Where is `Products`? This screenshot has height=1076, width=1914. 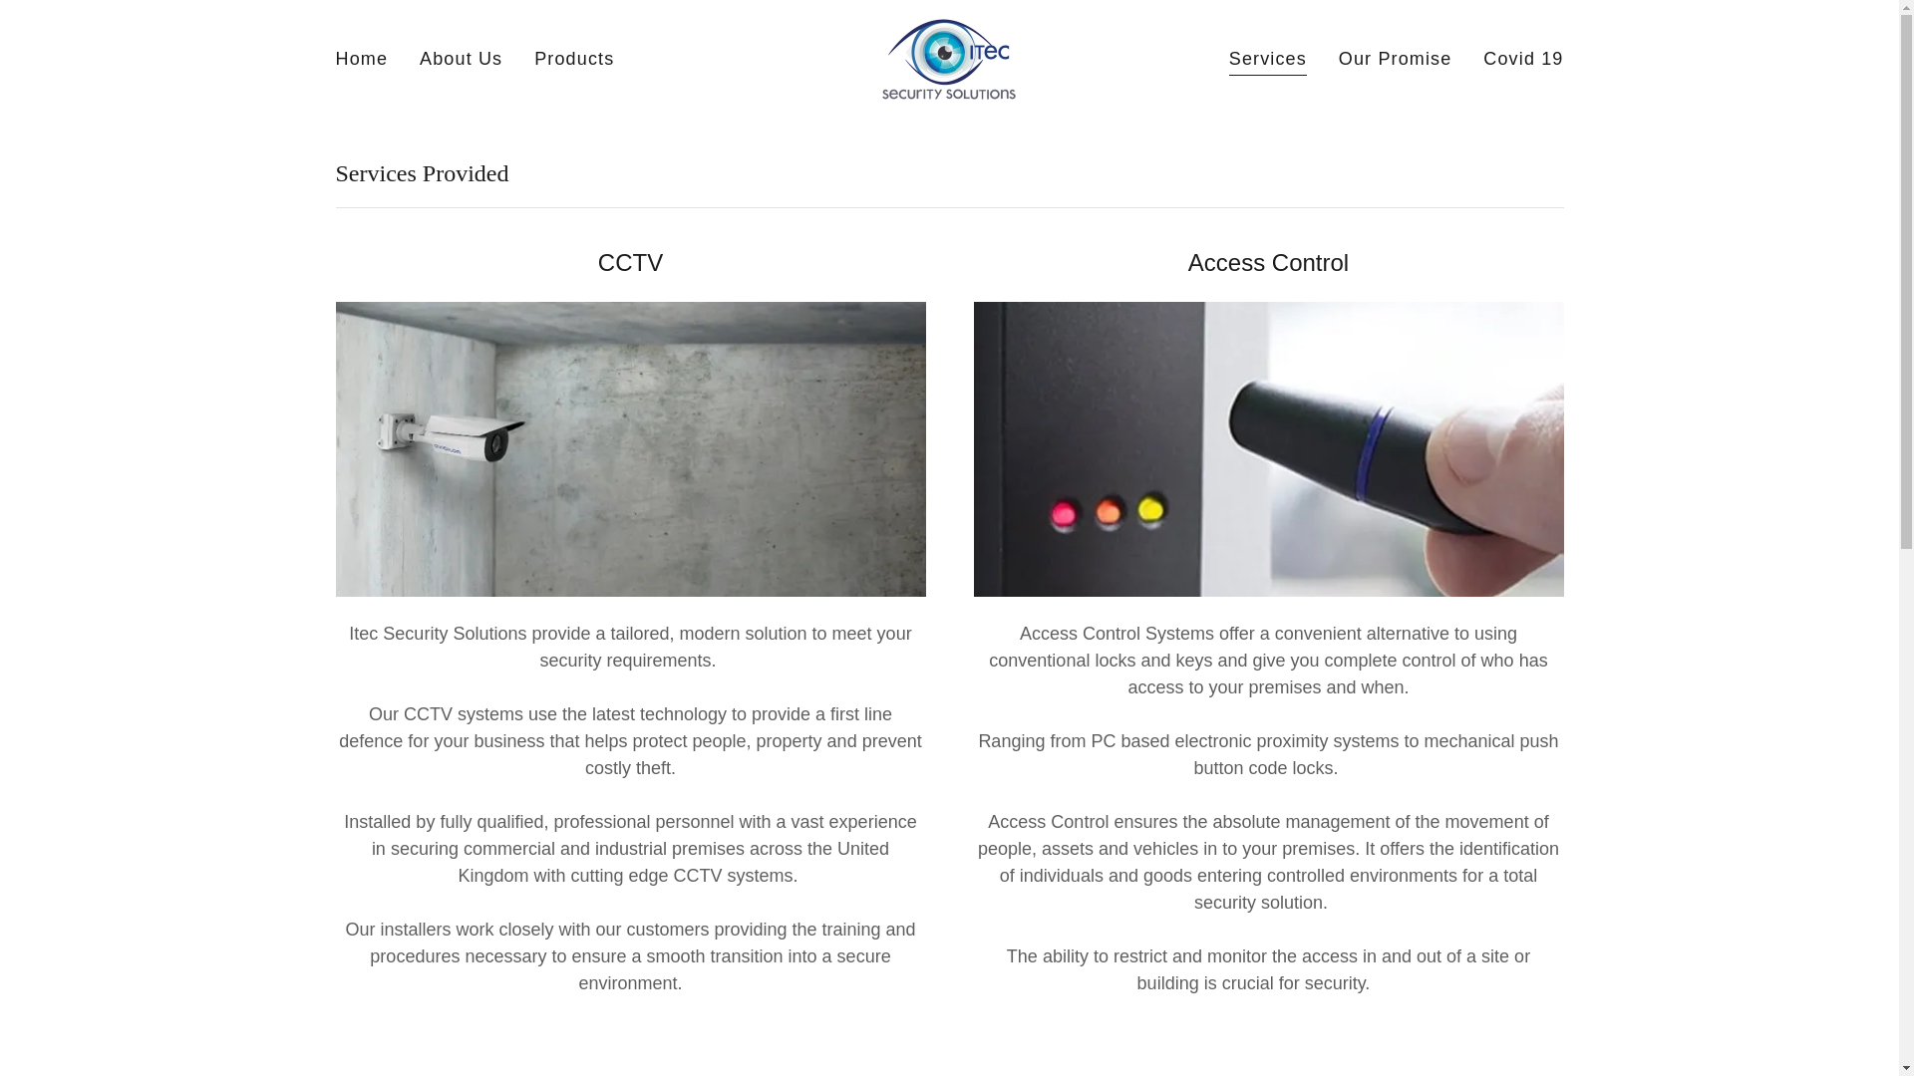
Products is located at coordinates (574, 58).